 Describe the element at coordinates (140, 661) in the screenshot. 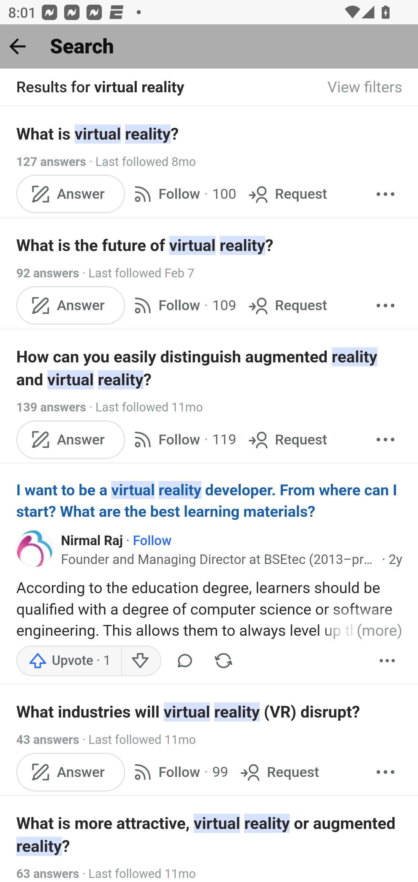

I see `Downvote` at that location.